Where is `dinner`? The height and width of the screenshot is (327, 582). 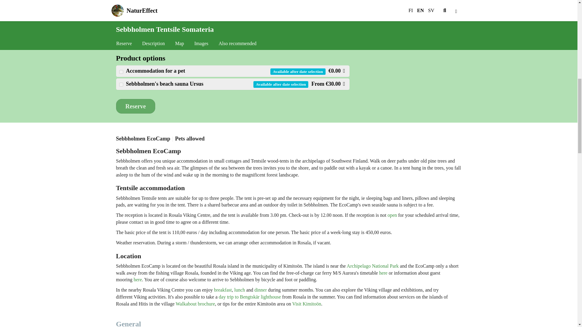
dinner is located at coordinates (260, 290).